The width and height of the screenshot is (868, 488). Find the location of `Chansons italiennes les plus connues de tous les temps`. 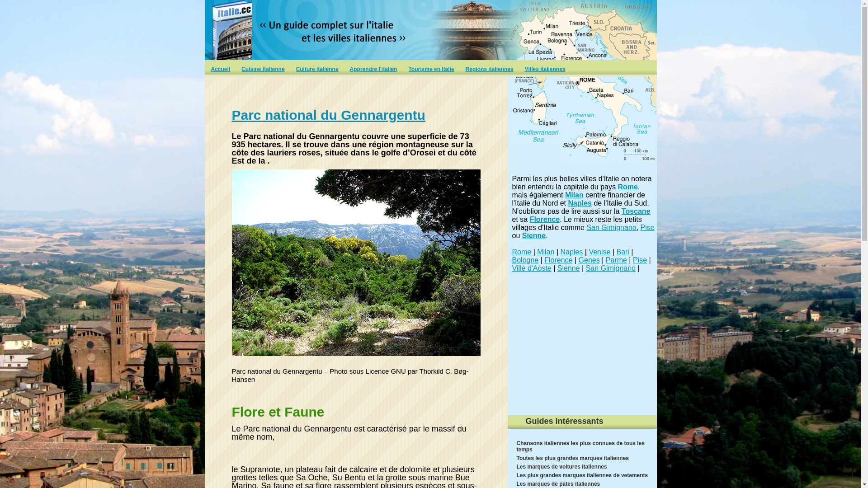

Chansons italiennes les plus connues de tous les temps is located at coordinates (580, 446).